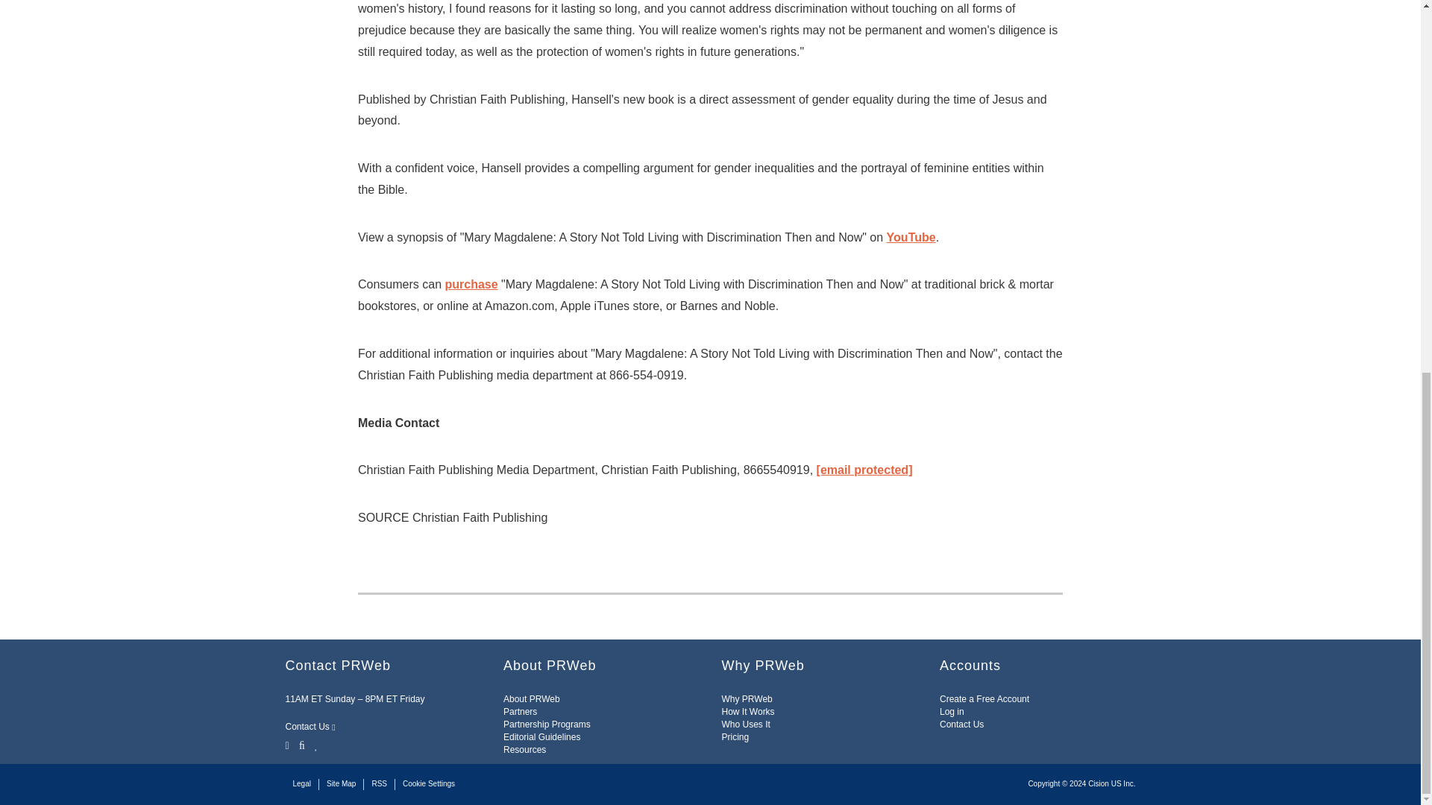 This screenshot has width=1432, height=805. Describe the element at coordinates (301, 744) in the screenshot. I see `Facebook` at that location.